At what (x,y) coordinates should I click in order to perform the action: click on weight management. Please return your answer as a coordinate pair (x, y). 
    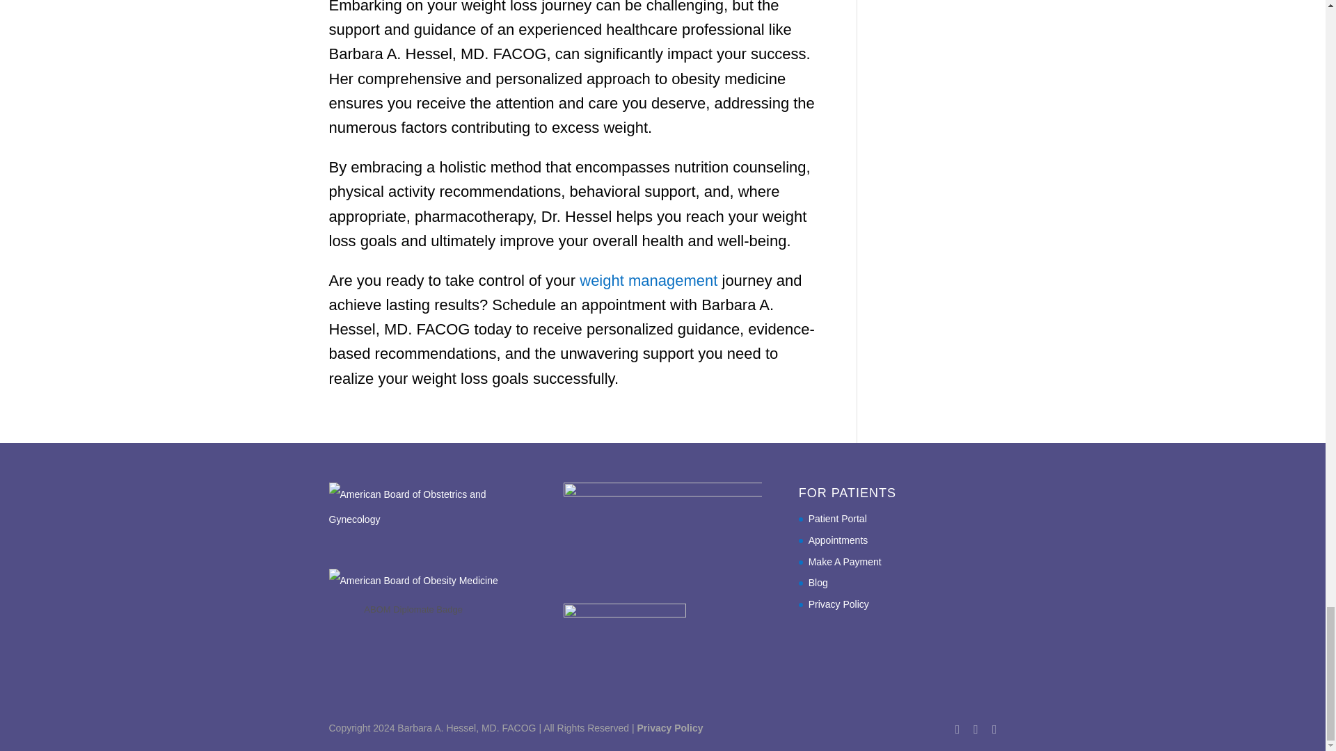
    Looking at the image, I should click on (649, 280).